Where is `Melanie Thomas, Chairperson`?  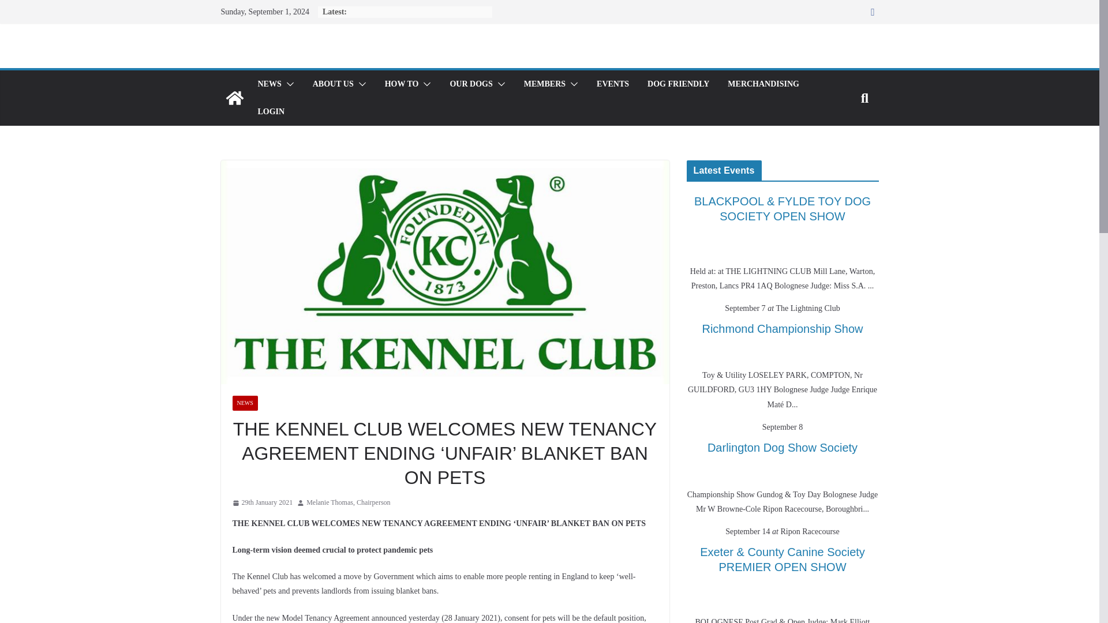
Melanie Thomas, Chairperson is located at coordinates (348, 503).